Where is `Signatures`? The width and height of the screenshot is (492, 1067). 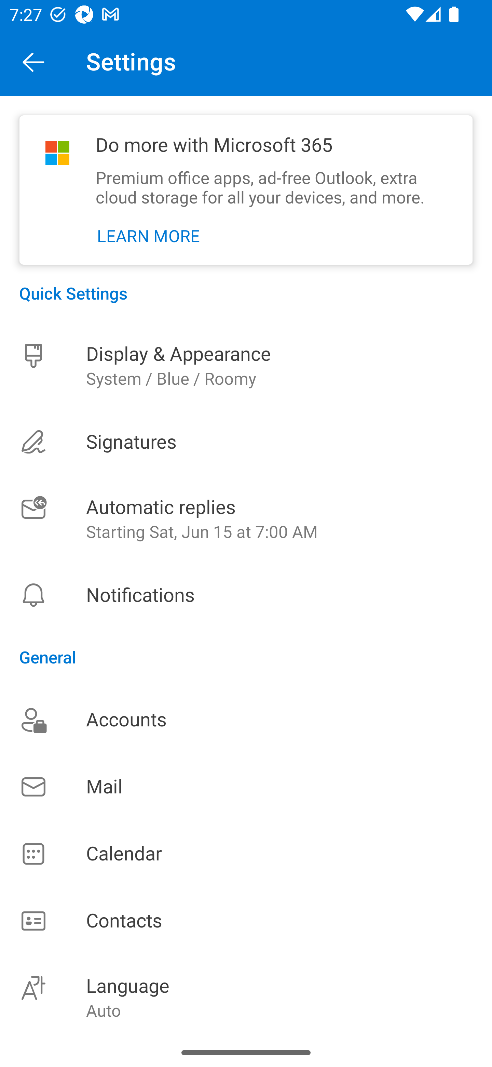 Signatures is located at coordinates (246, 442).